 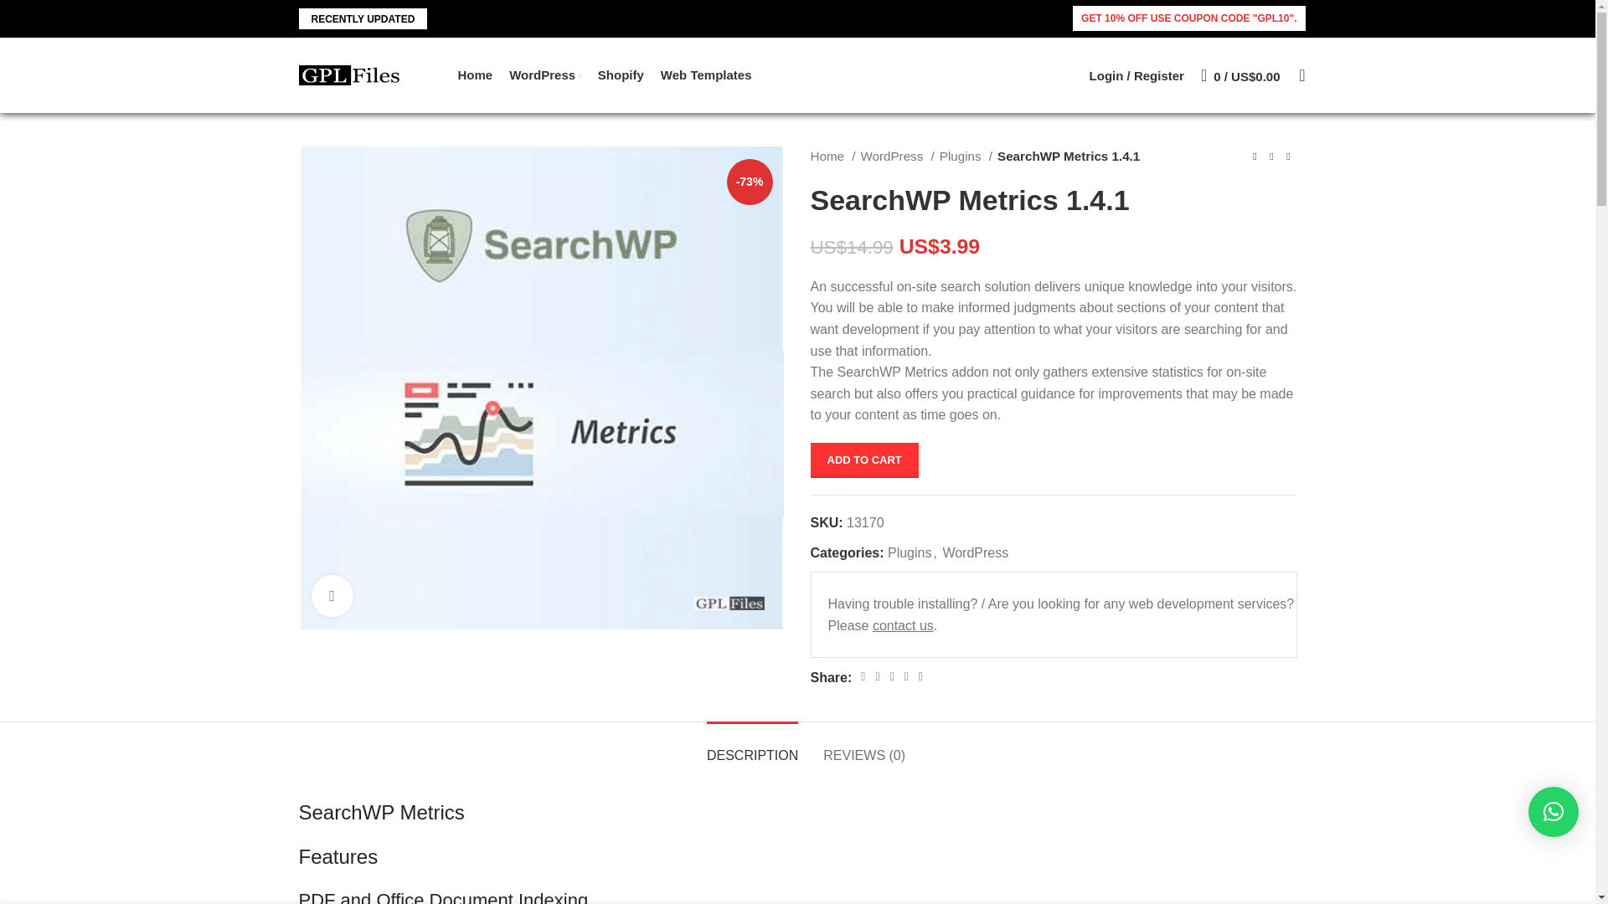 What do you see at coordinates (864, 460) in the screenshot?
I see `ADD TO CART` at bounding box center [864, 460].